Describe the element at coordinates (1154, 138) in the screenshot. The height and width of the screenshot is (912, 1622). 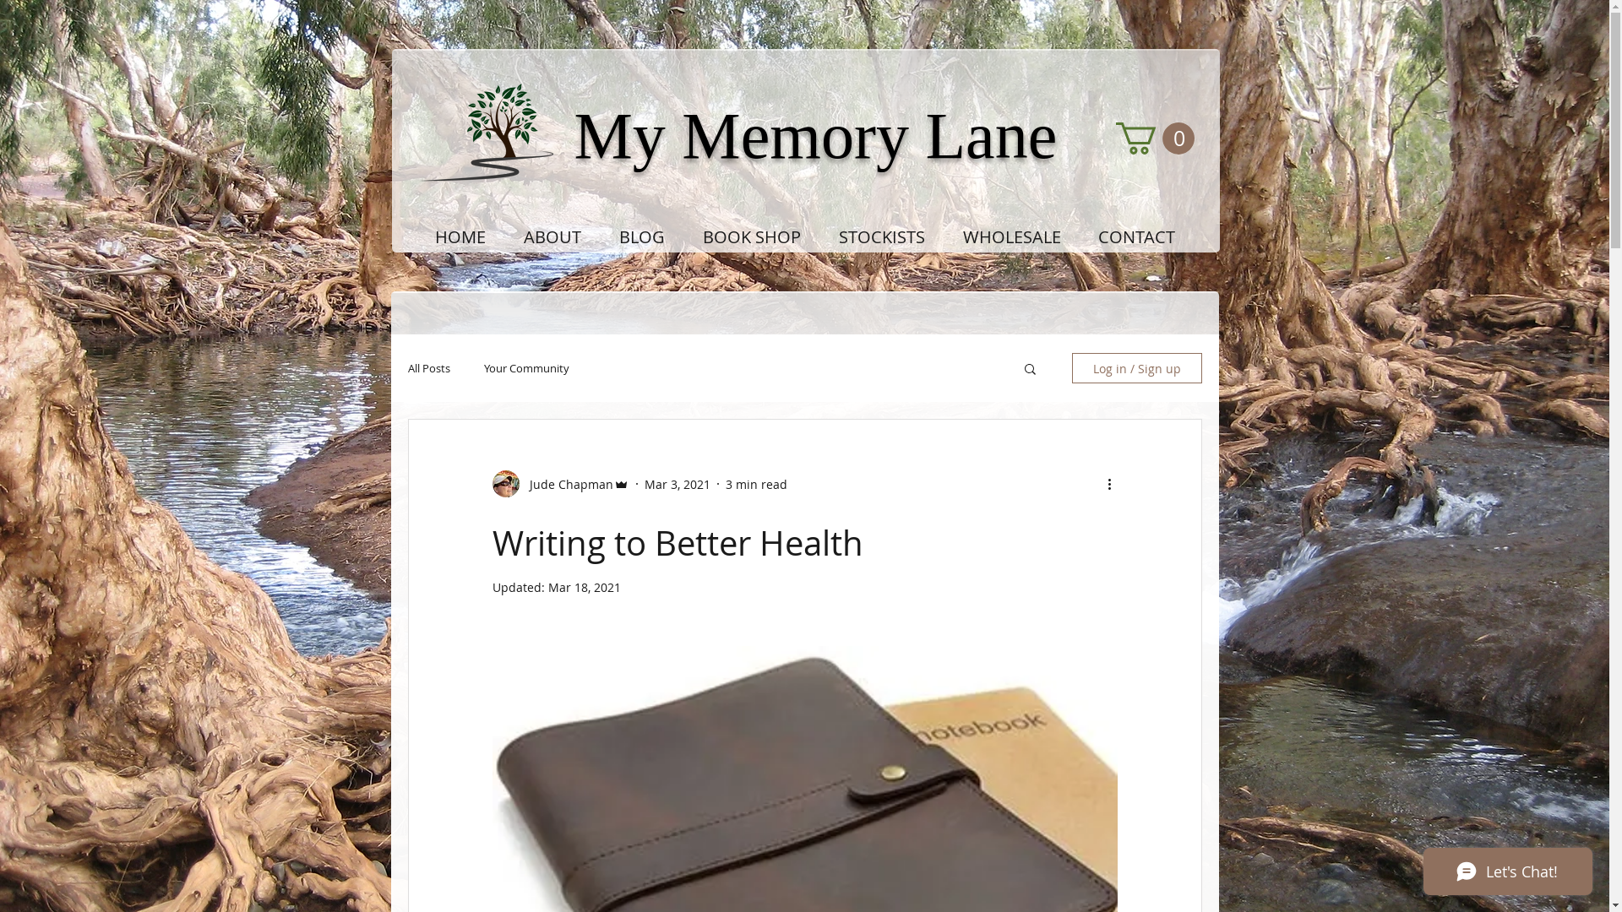
I see `0` at that location.